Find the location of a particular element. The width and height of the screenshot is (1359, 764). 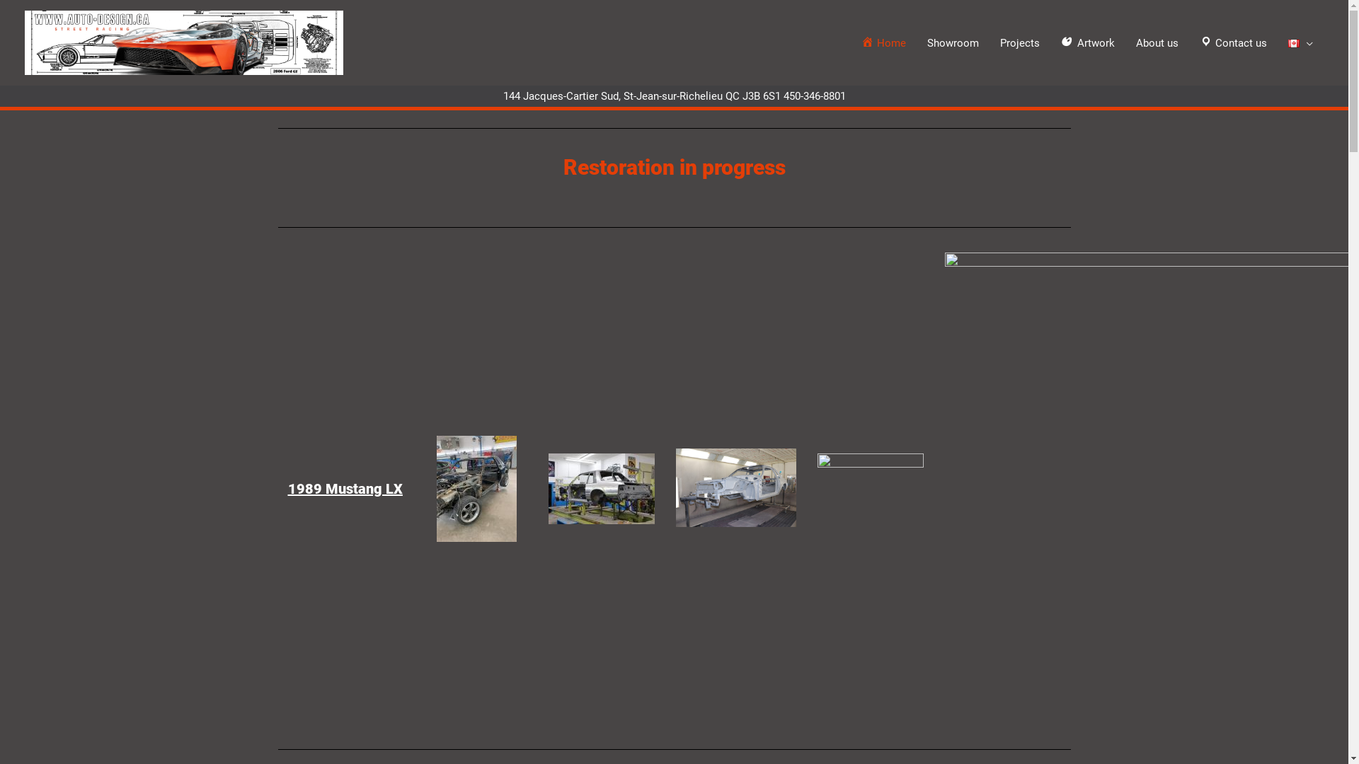

About us is located at coordinates (1157, 42).